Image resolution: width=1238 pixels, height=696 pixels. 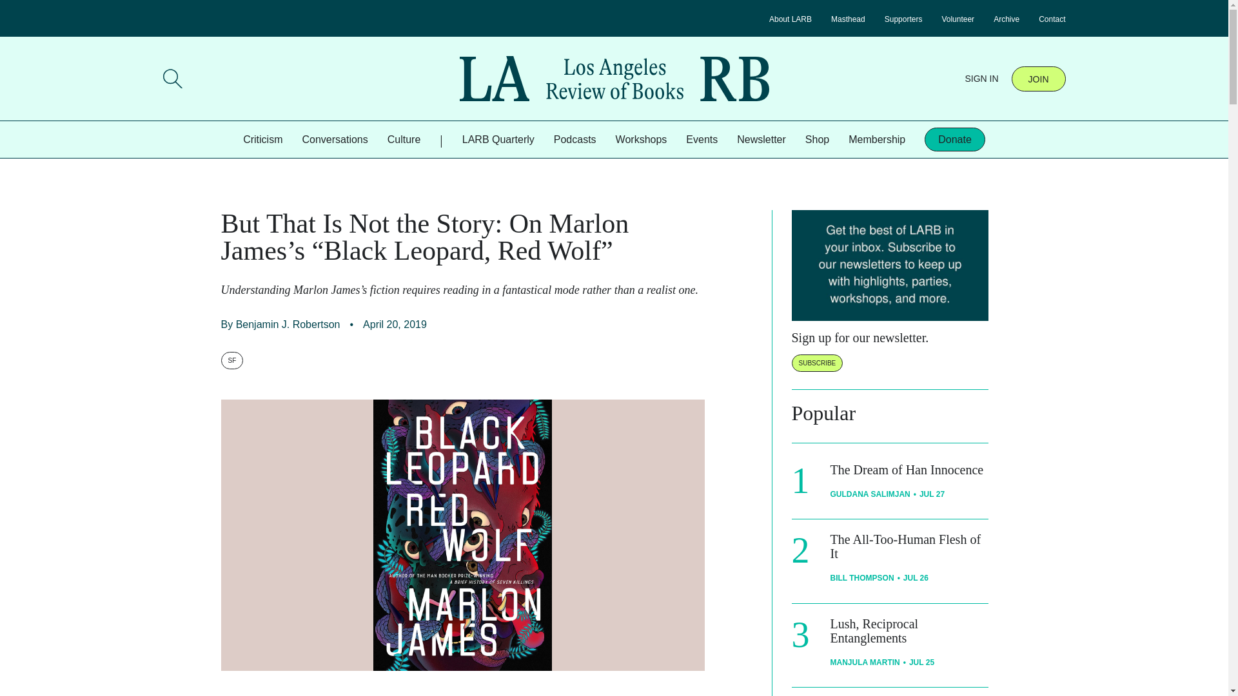 What do you see at coordinates (404, 139) in the screenshot?
I see `Culture` at bounding box center [404, 139].